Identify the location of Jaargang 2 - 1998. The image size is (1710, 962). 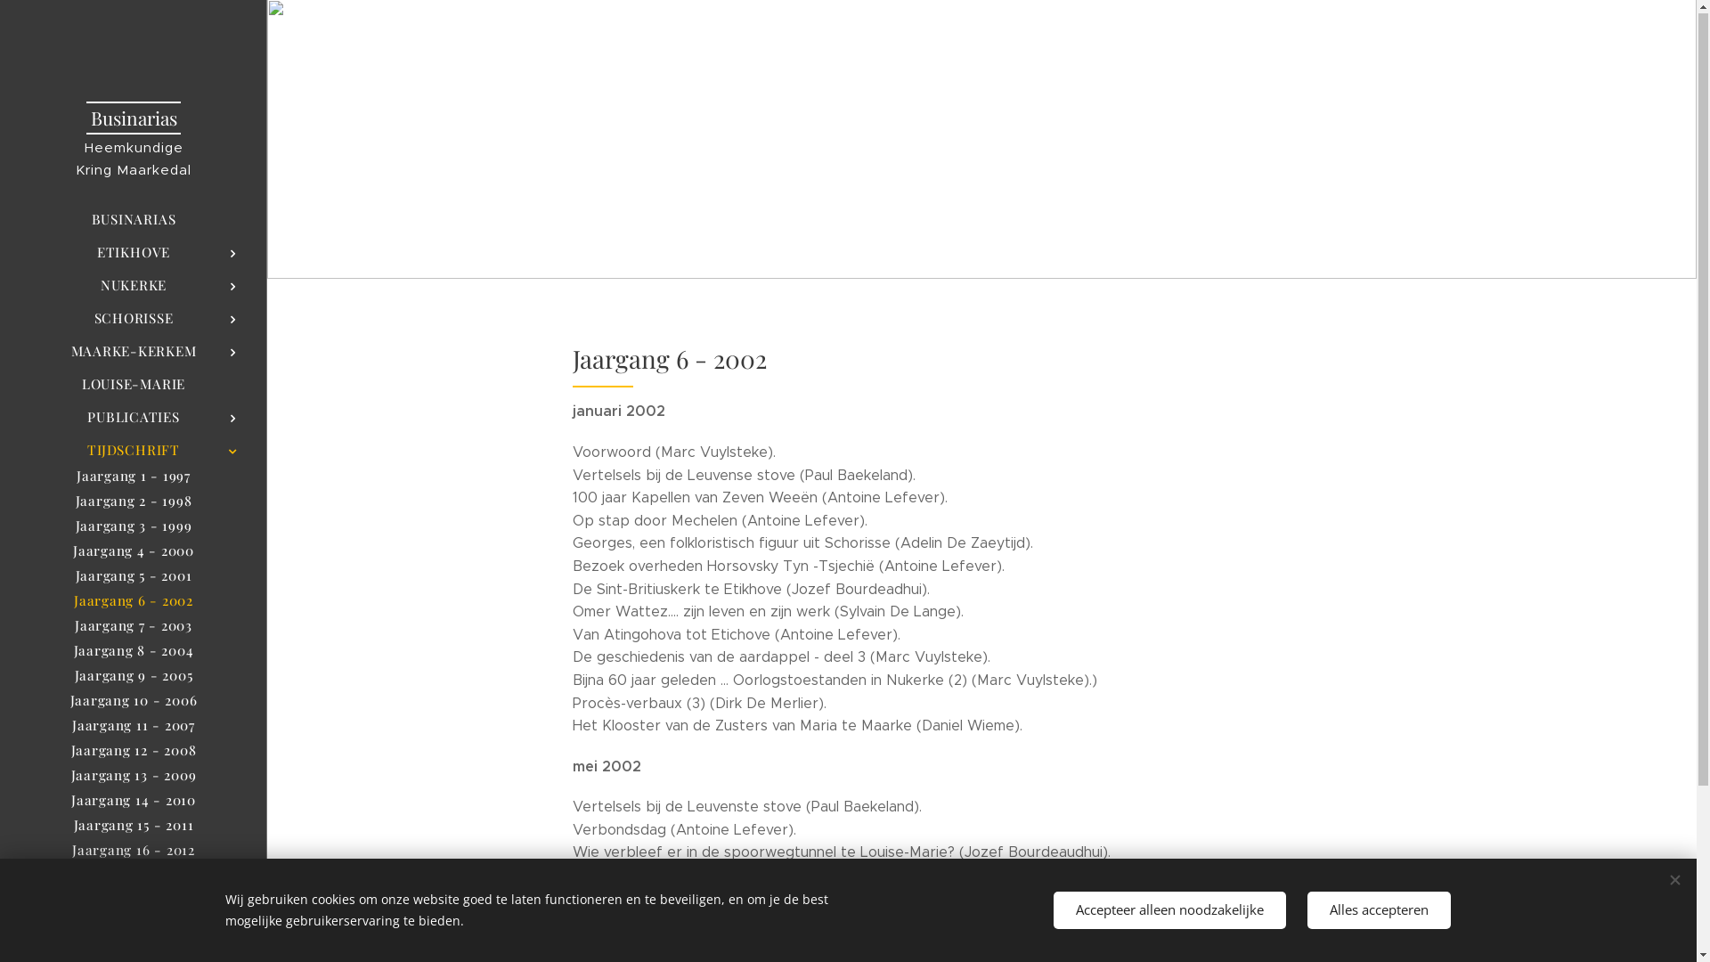
(134, 501).